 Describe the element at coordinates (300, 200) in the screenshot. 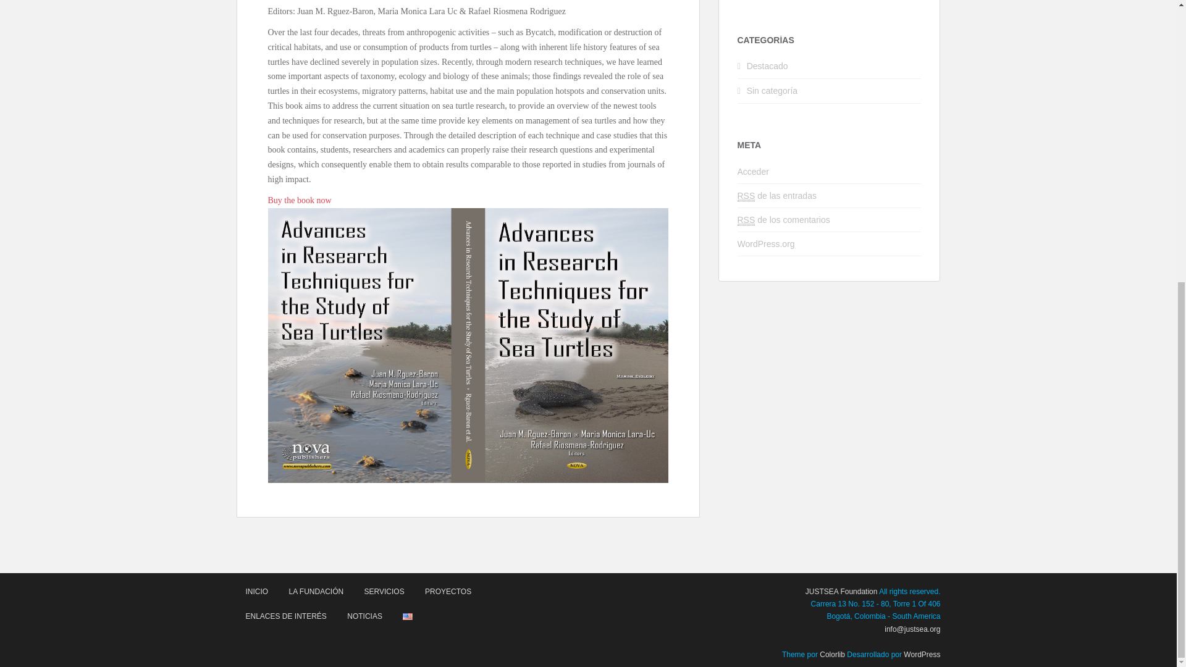

I see `Buy the book now` at that location.